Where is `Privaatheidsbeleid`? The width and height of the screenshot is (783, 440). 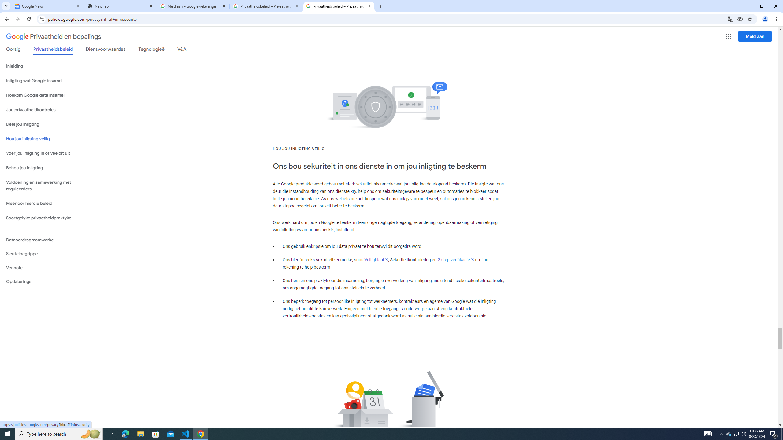 Privaatheidsbeleid is located at coordinates (53, 51).